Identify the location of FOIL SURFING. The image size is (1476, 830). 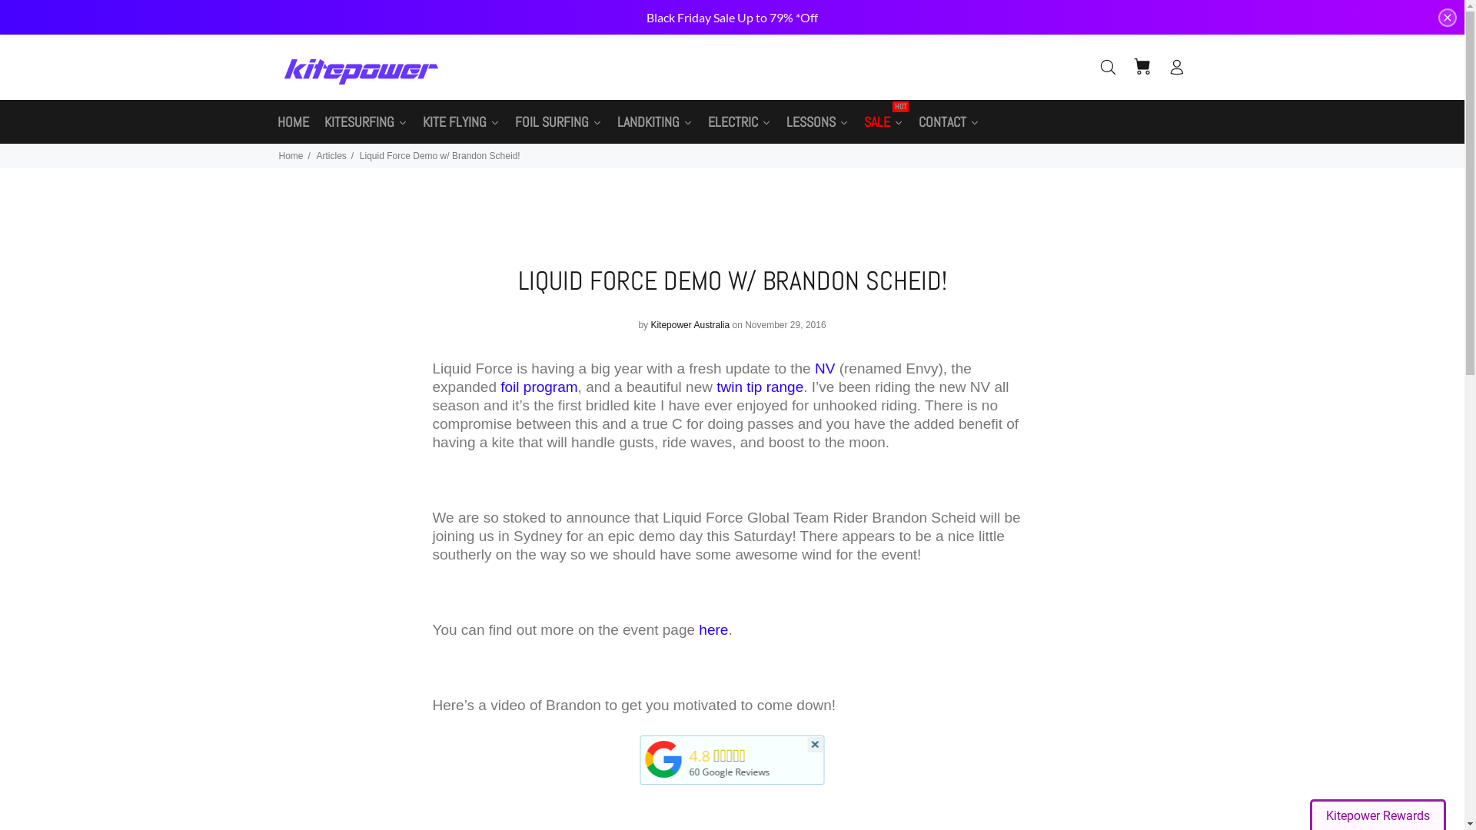
(558, 121).